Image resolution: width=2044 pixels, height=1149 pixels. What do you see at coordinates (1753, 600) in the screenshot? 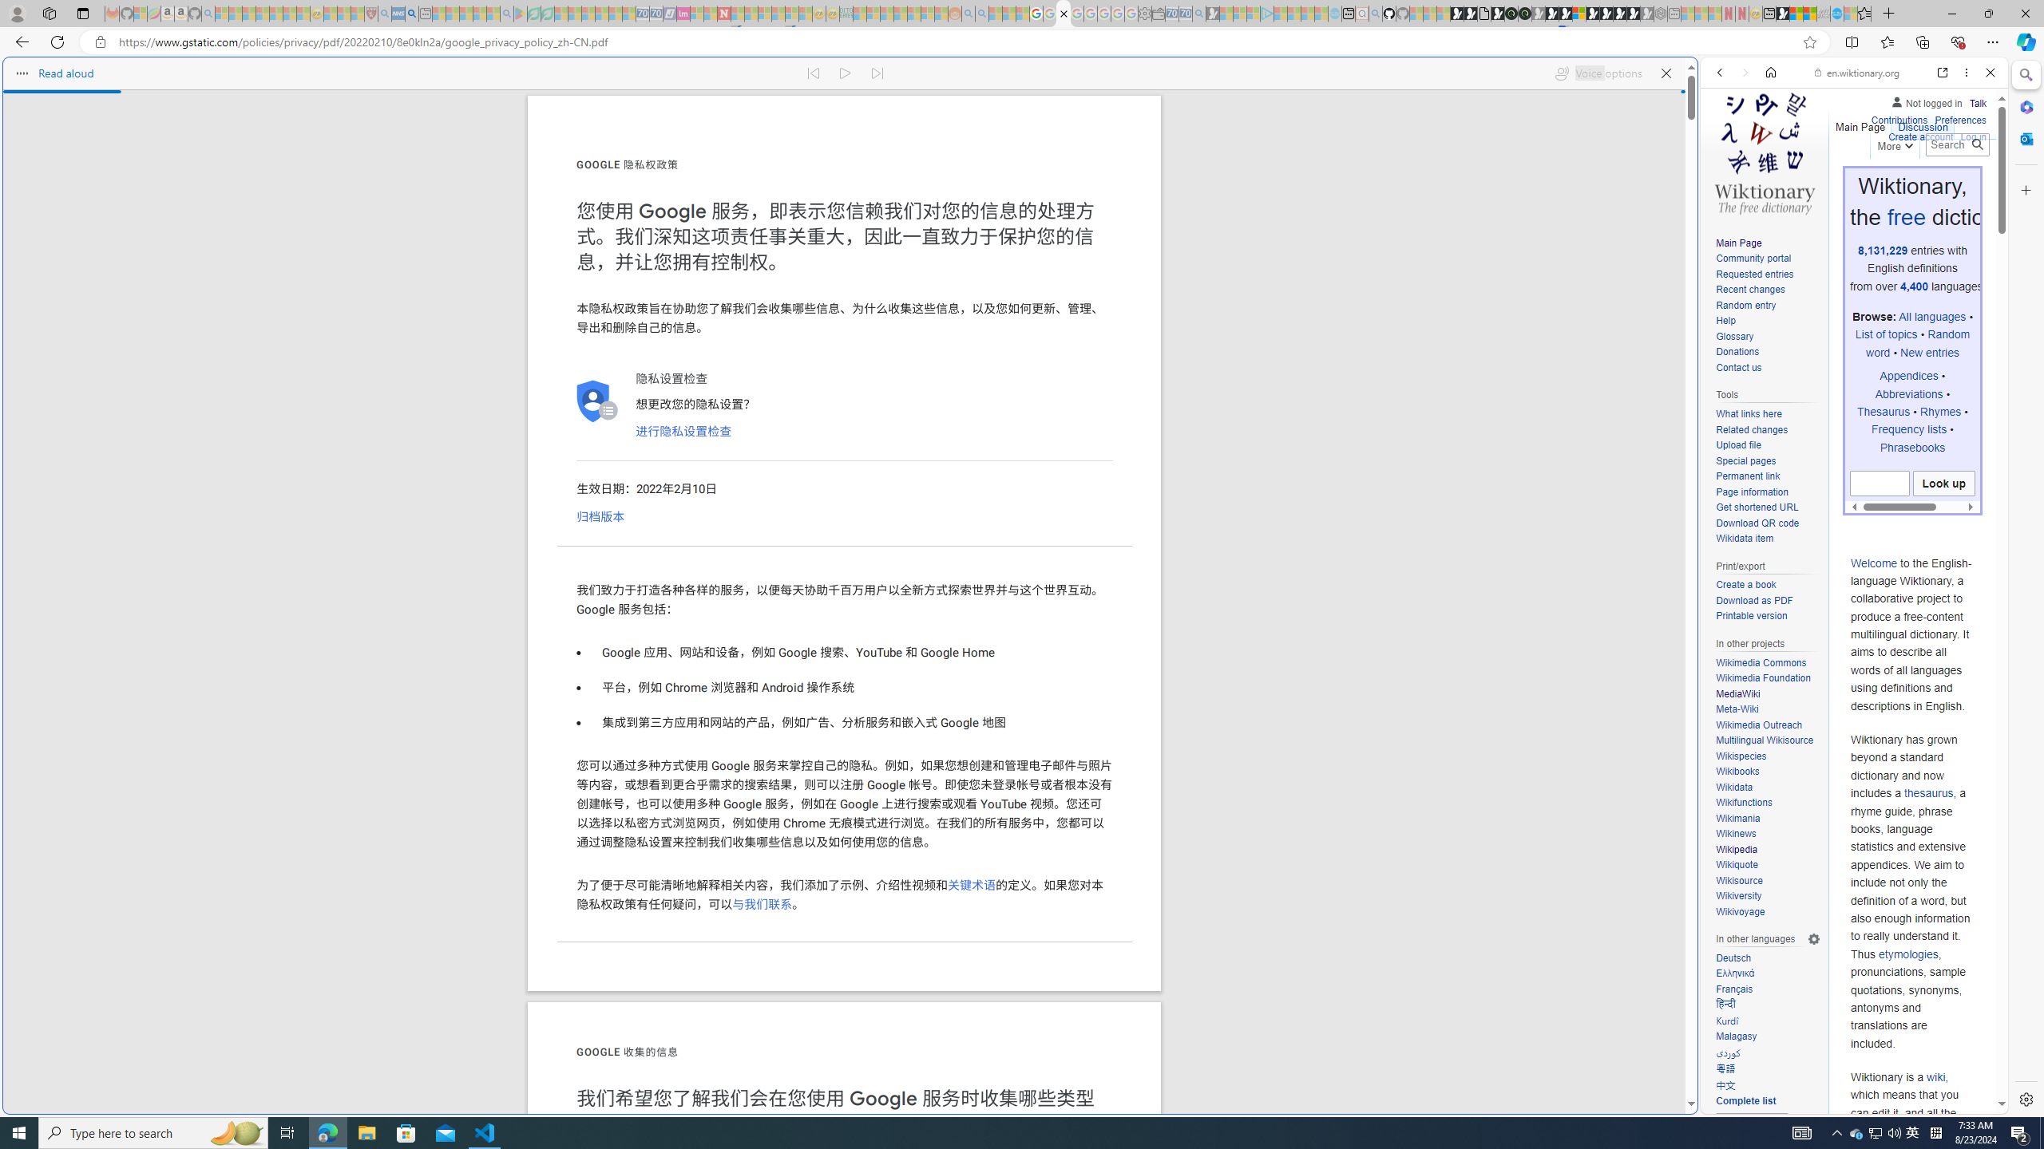
I see `Download as PDF` at bounding box center [1753, 600].